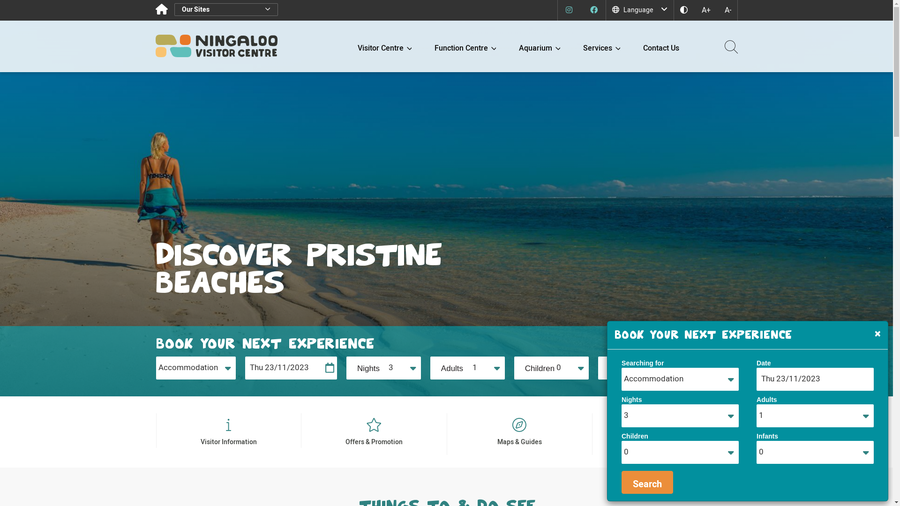 This screenshot has width=900, height=506. I want to click on View us on Instagram, so click(569, 10).